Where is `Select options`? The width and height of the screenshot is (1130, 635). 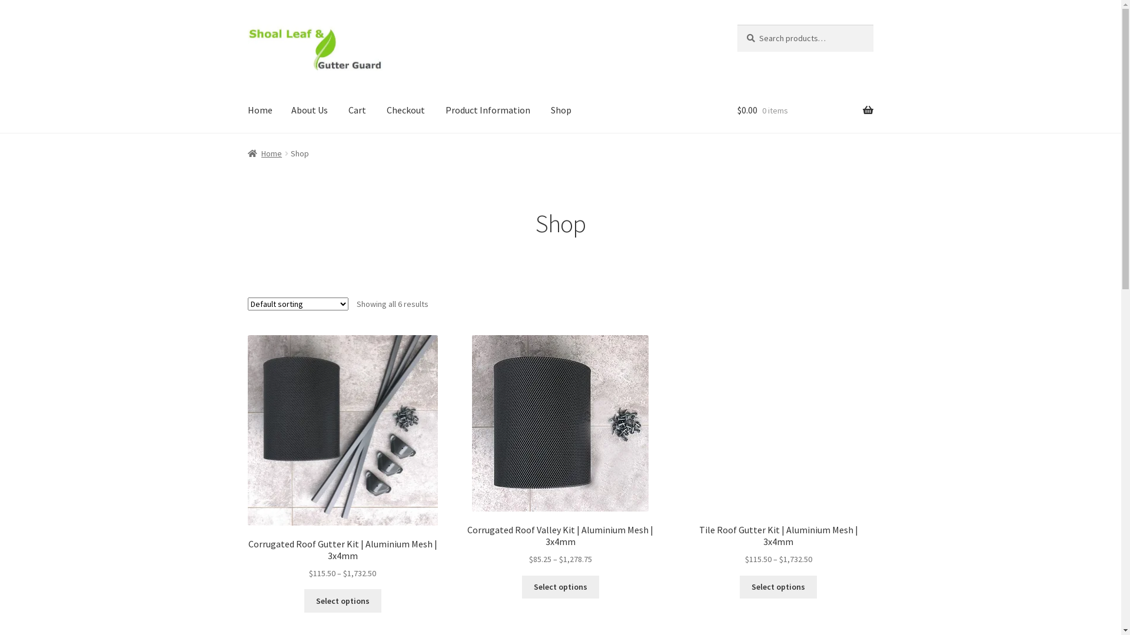 Select options is located at coordinates (778, 587).